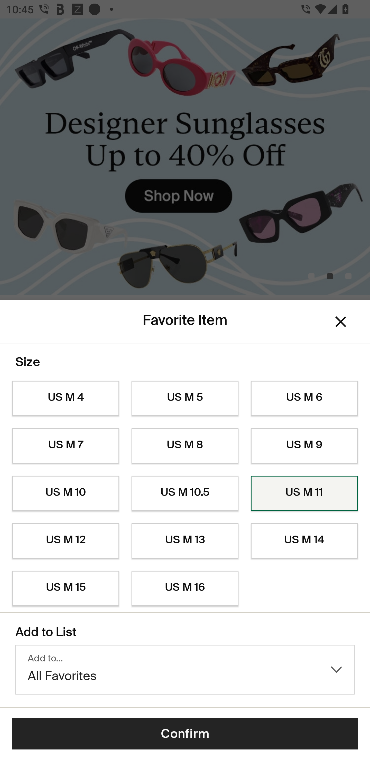 Image resolution: width=370 pixels, height=760 pixels. I want to click on US M 10.5, so click(185, 493).